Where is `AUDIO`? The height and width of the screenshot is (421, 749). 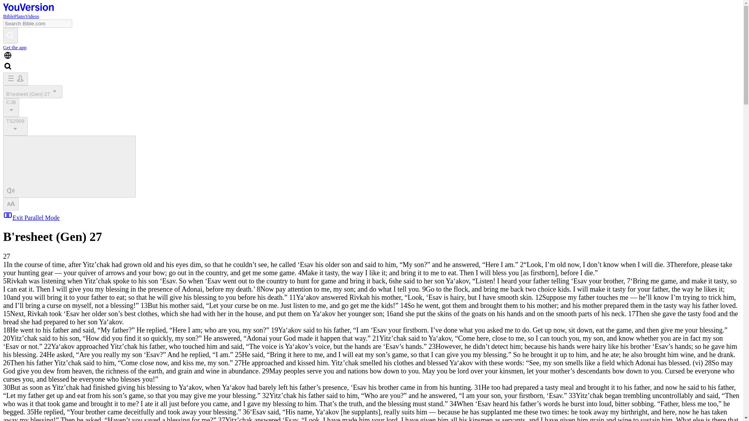
AUDIO is located at coordinates (69, 166).